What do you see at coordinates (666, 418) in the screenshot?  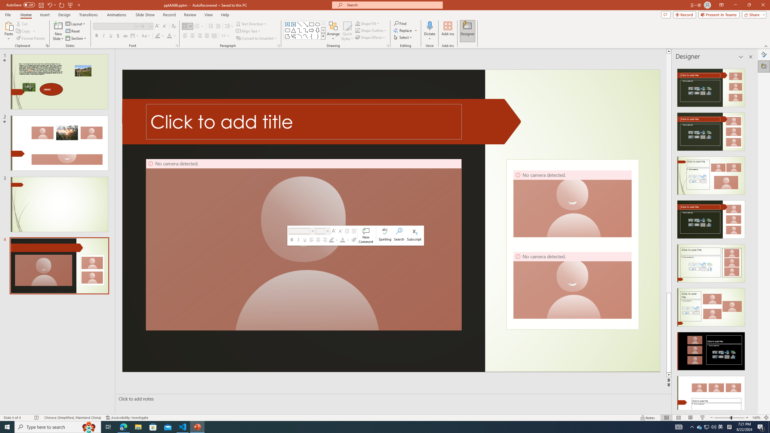 I see `Normal` at bounding box center [666, 418].